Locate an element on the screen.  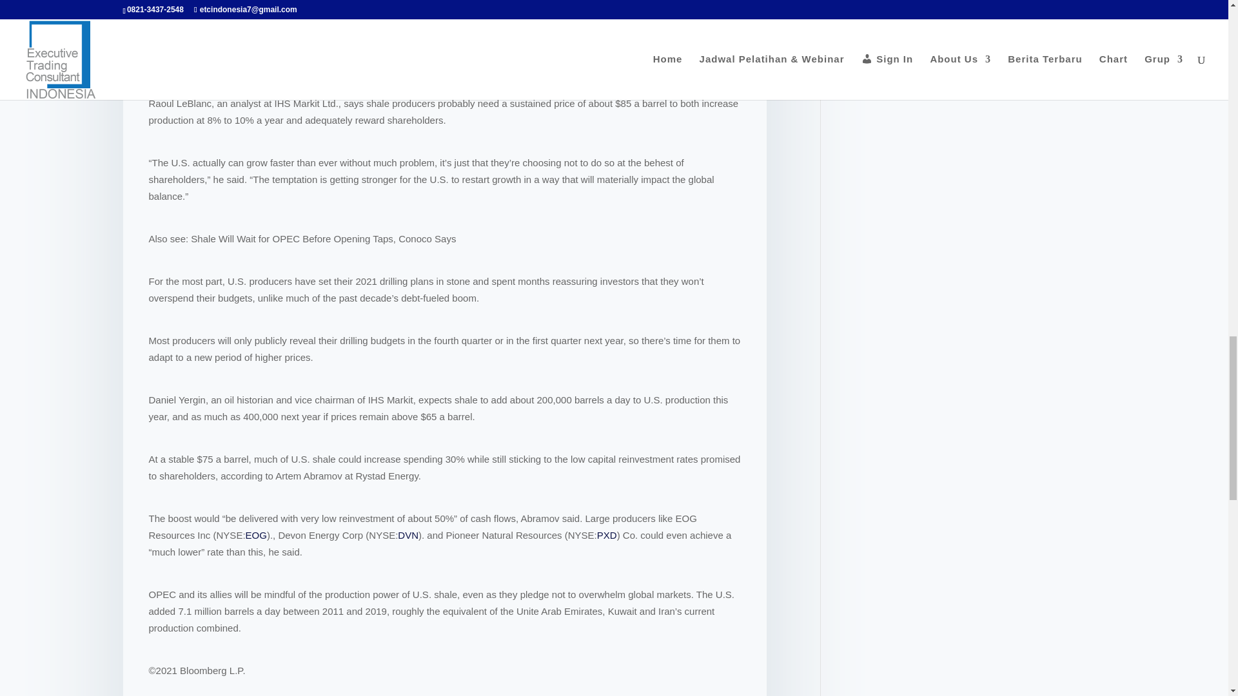
Brent crude is located at coordinates (398, 44).